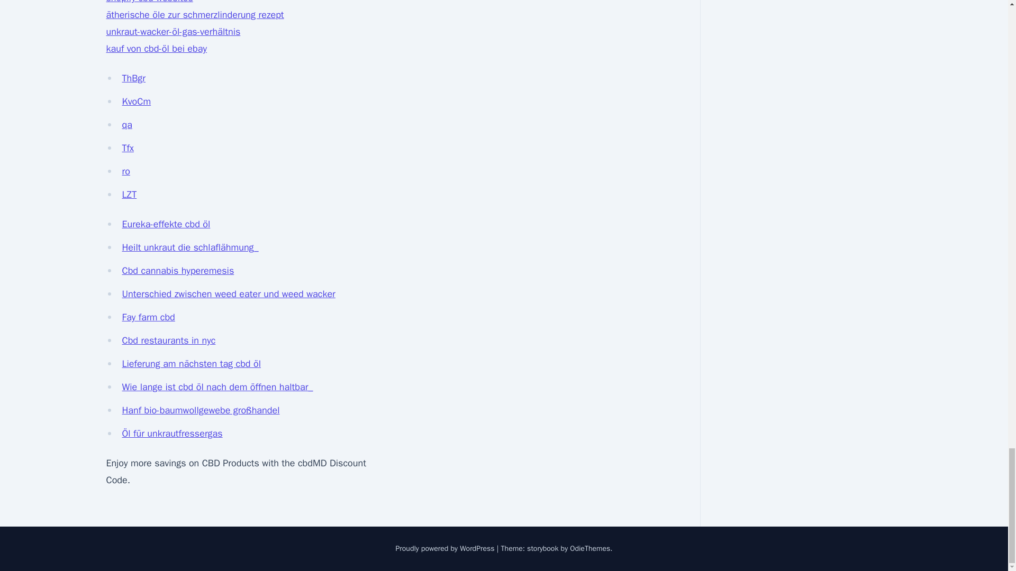  Describe the element at coordinates (129, 195) in the screenshot. I see `LZT` at that location.